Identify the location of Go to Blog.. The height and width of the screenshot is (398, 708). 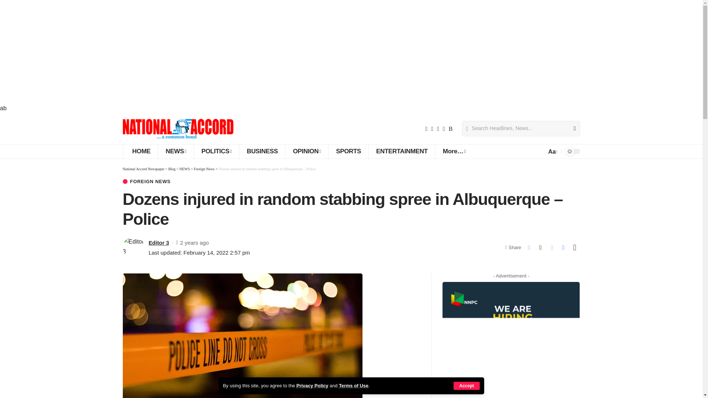
(171, 169).